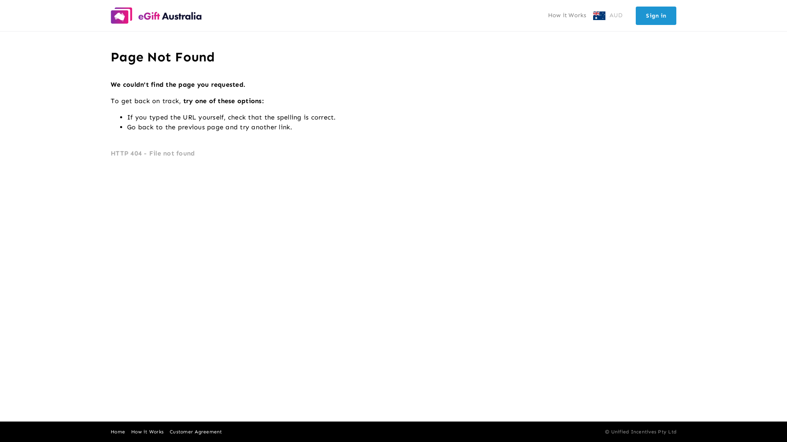  I want to click on How it Works, so click(567, 16).